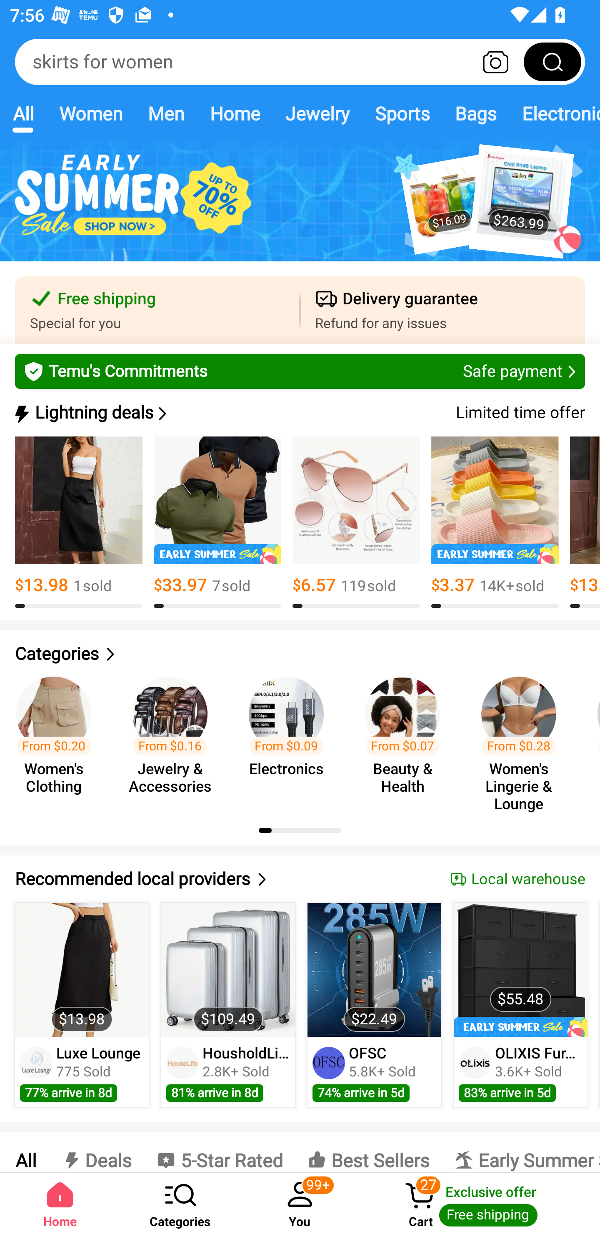 This screenshot has height=1234, width=600. Describe the element at coordinates (60, 1203) in the screenshot. I see `Home` at that location.